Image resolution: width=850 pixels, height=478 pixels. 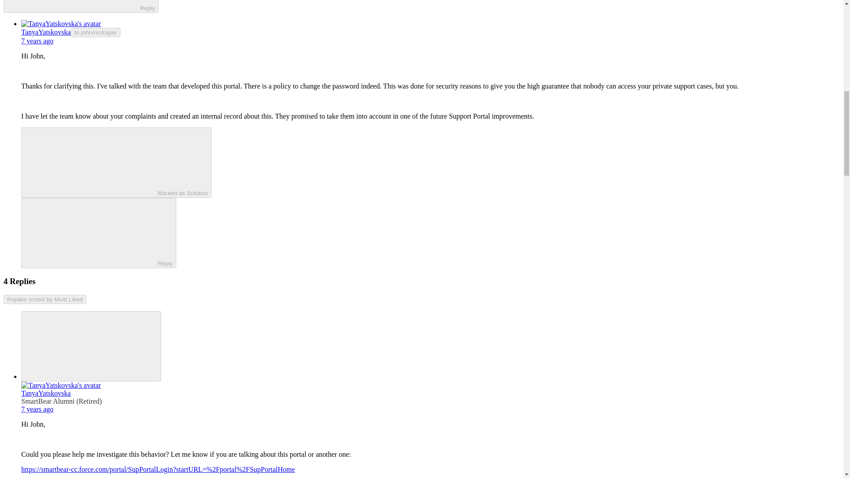 I want to click on TanyaYatskovska, so click(x=46, y=393).